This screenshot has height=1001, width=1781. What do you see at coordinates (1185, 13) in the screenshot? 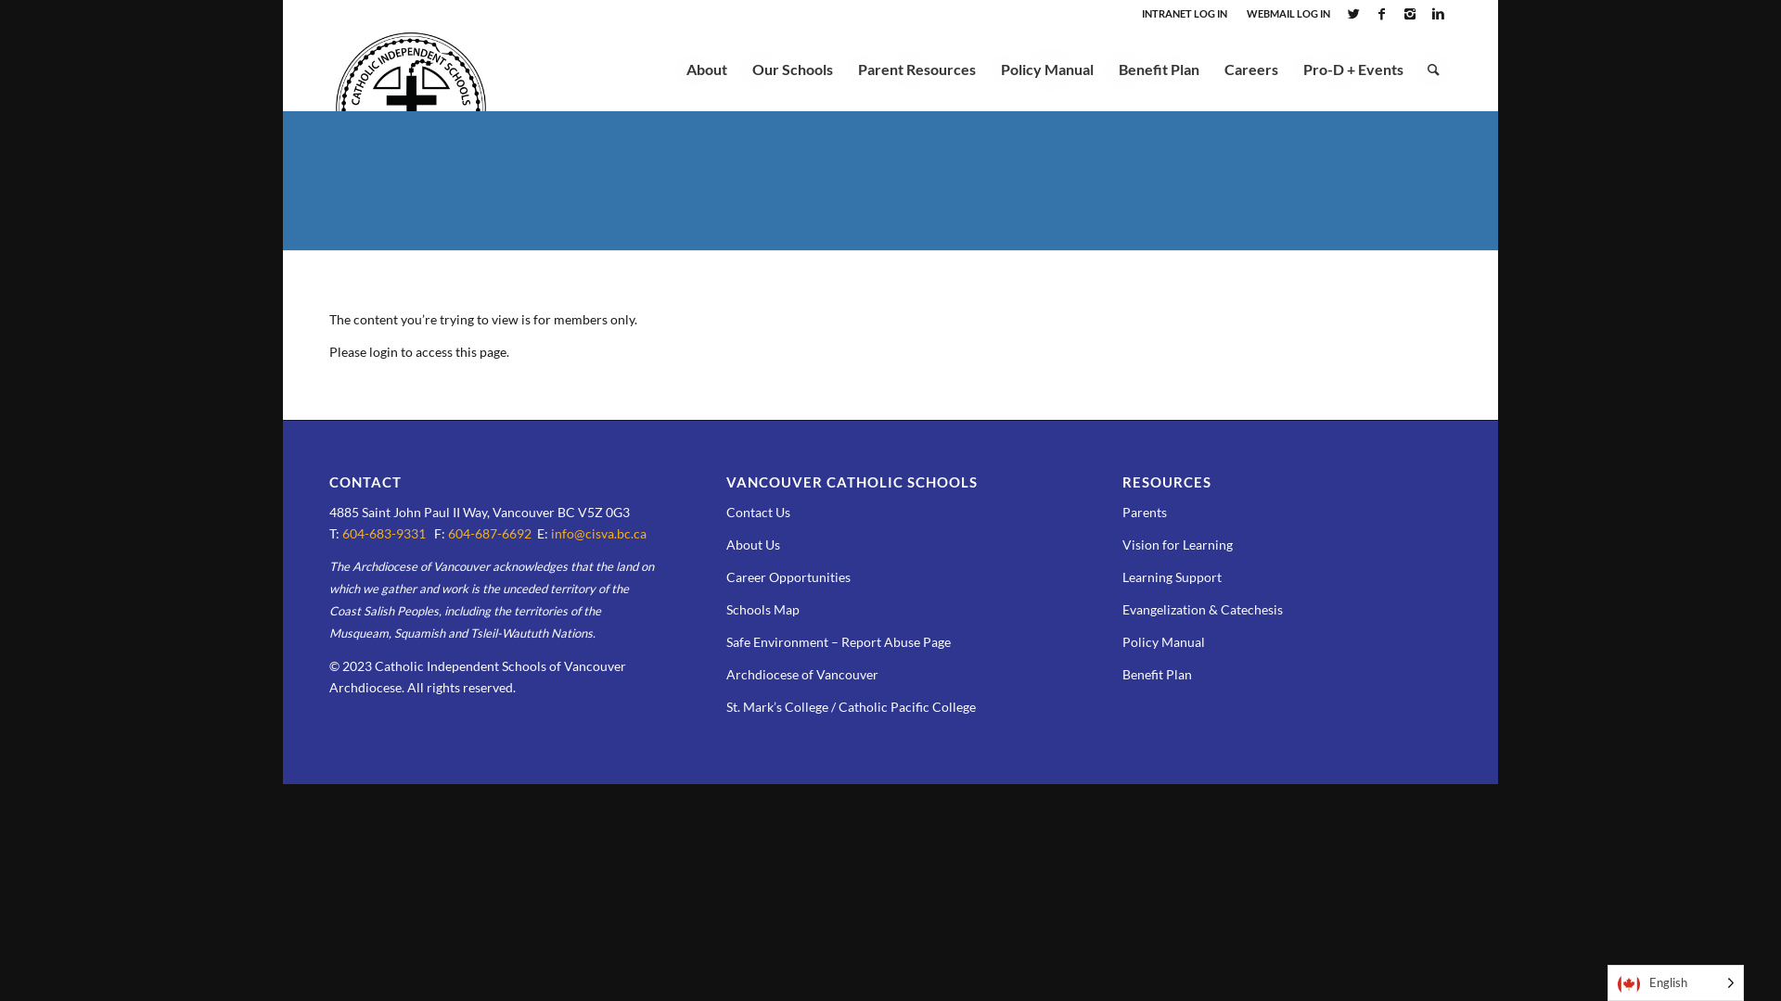
I see `INTRANET LOG IN` at bounding box center [1185, 13].